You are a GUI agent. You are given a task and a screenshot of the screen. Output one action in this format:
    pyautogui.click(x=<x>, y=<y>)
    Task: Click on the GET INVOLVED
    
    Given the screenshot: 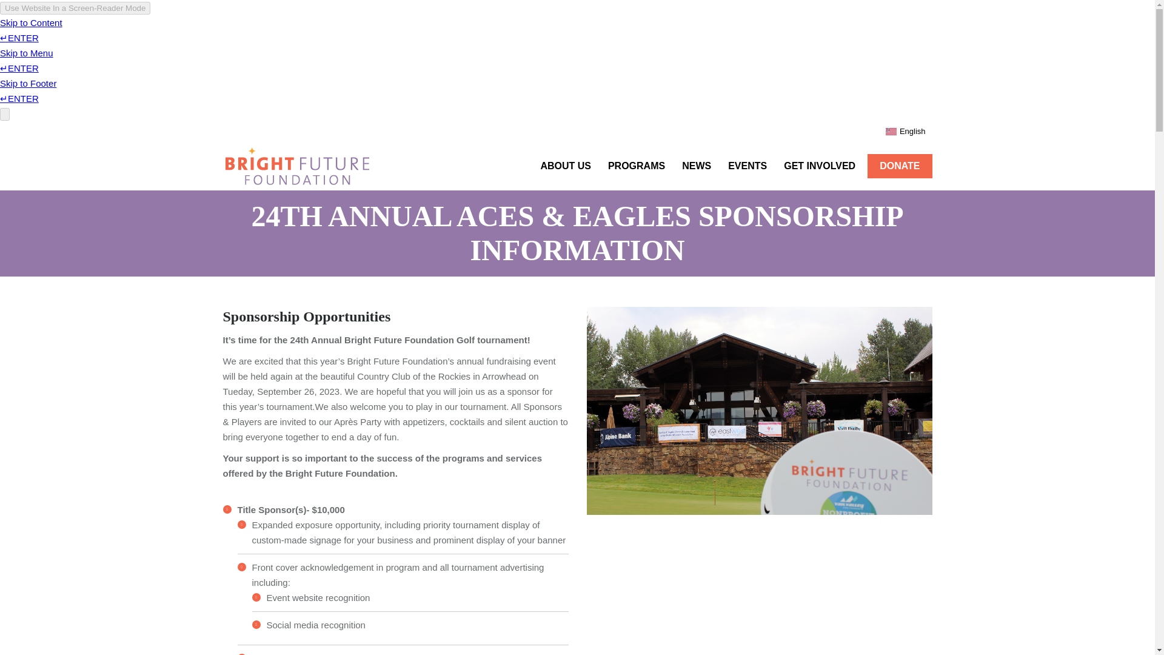 What is the action you would take?
    pyautogui.click(x=819, y=166)
    